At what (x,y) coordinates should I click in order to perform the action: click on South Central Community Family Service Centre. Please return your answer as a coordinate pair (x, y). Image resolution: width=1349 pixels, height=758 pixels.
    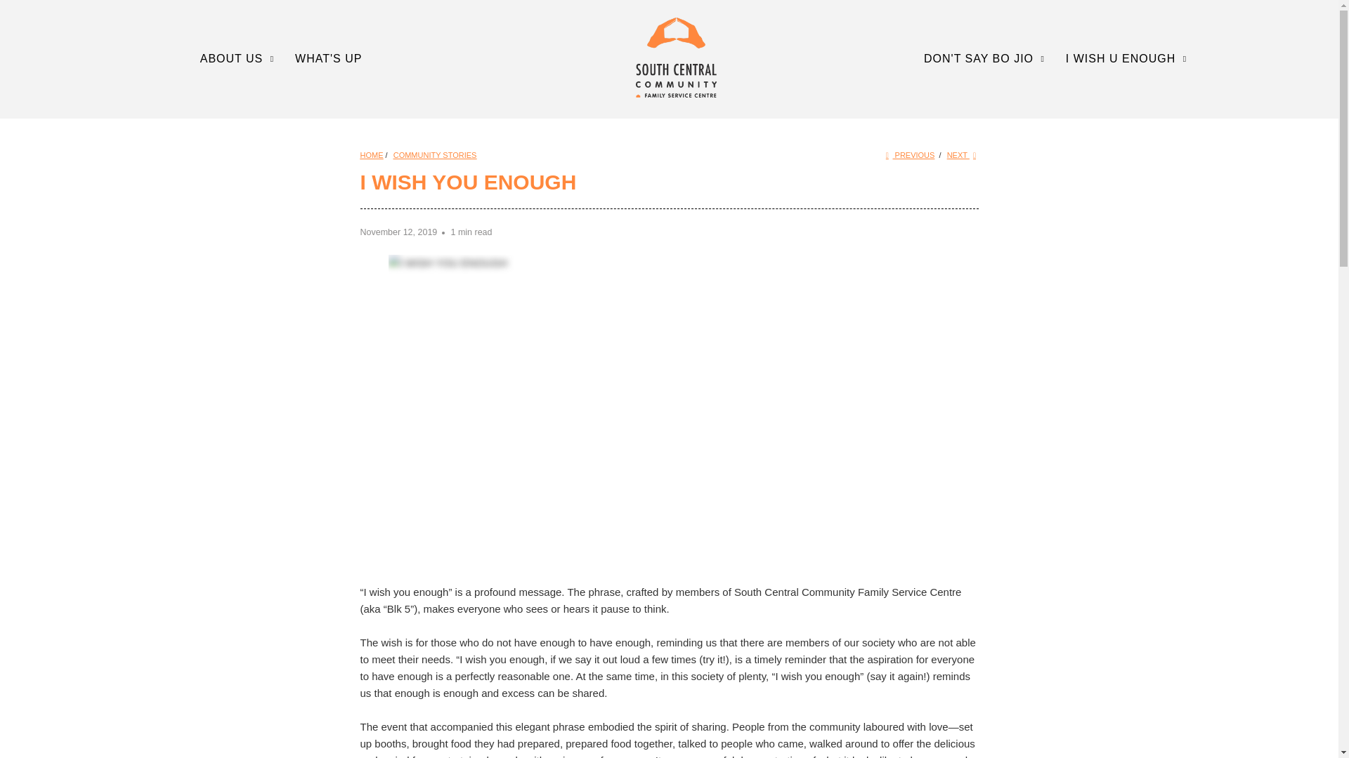
    Looking at the image, I should click on (371, 154).